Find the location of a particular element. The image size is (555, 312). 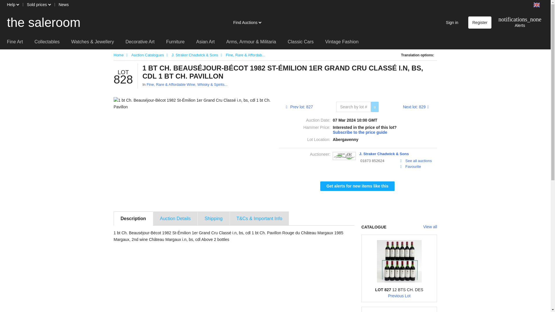

News is located at coordinates (64, 5).